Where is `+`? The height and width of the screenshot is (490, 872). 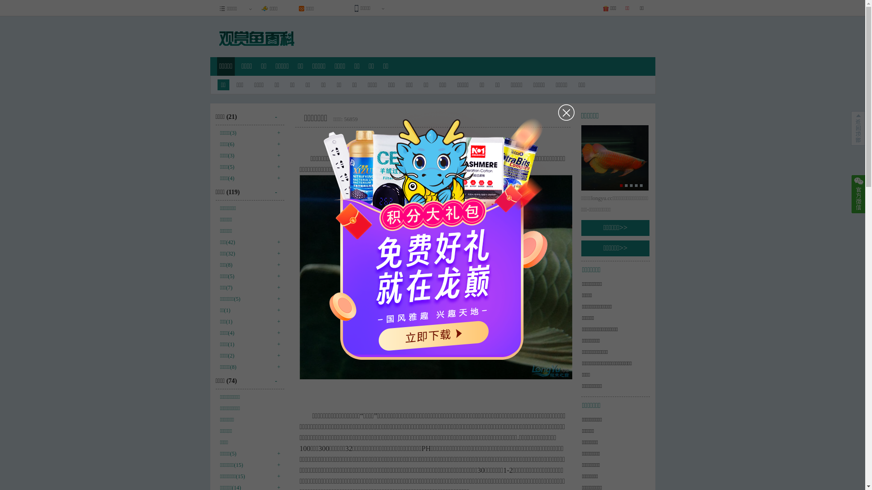 + is located at coordinates (277, 464).